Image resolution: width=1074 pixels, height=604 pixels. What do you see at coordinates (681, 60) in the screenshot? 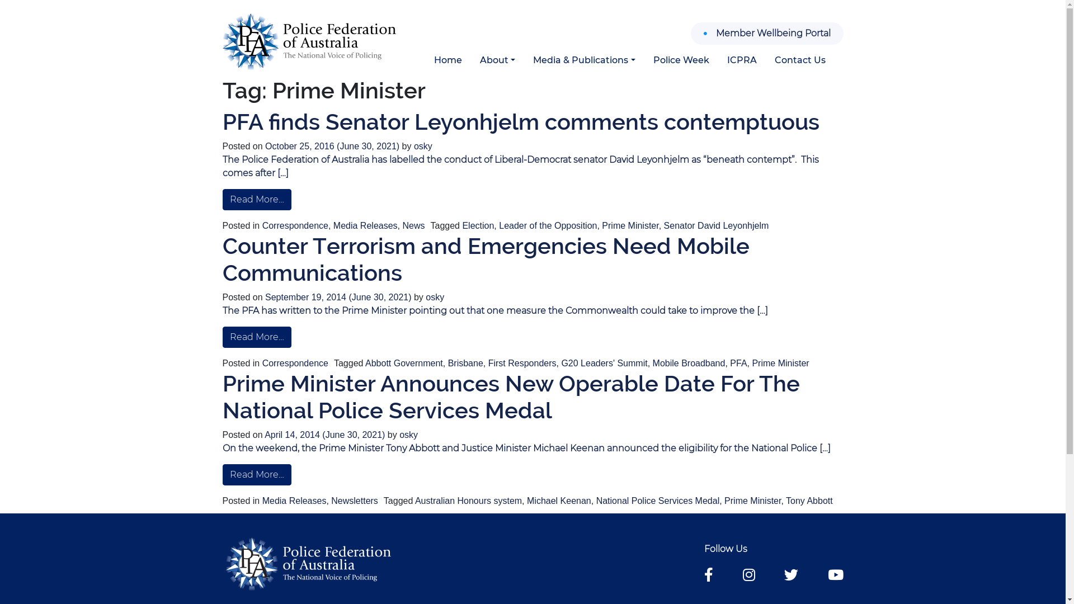
I see `Police Week` at bounding box center [681, 60].